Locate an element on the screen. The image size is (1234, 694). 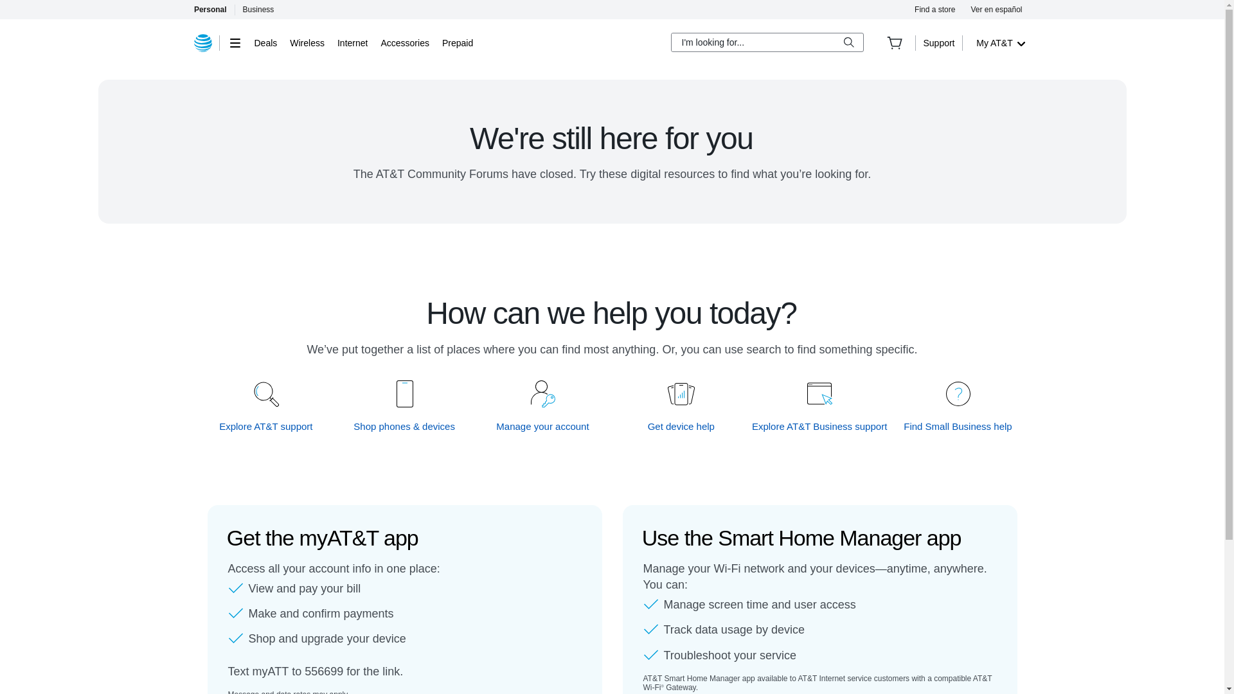
Get device help is located at coordinates (681, 426).